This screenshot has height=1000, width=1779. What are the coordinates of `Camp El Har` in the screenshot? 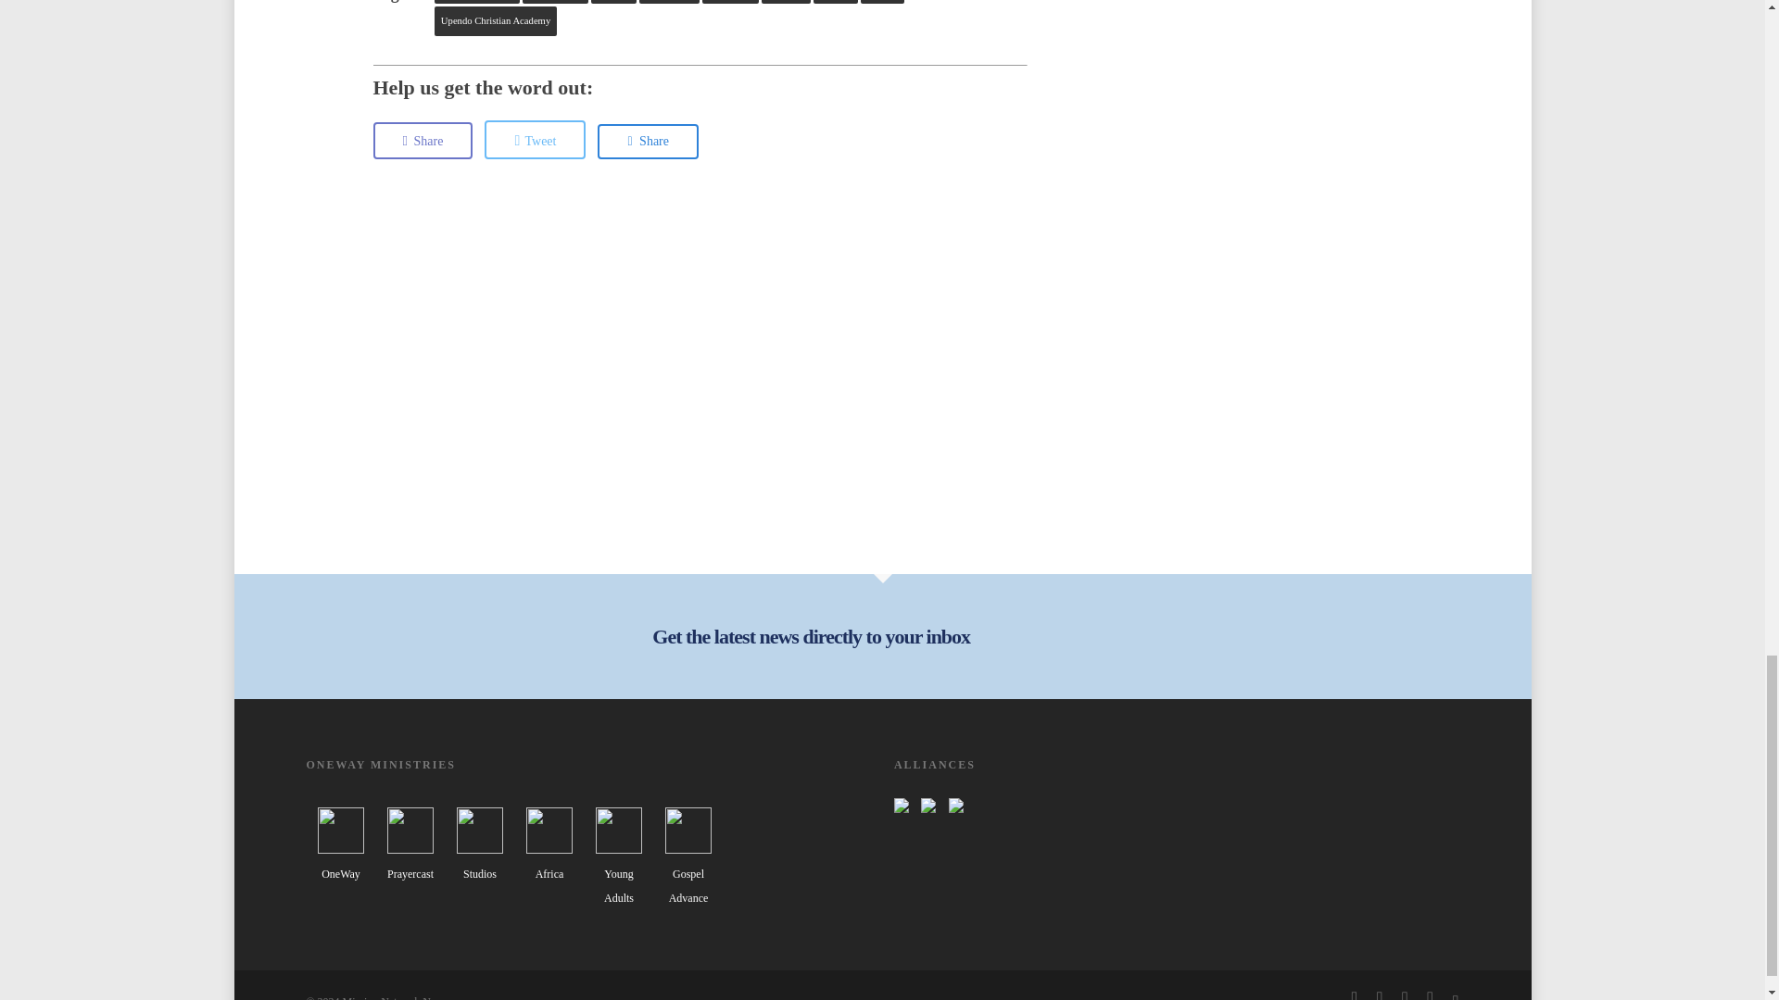 It's located at (554, 2).